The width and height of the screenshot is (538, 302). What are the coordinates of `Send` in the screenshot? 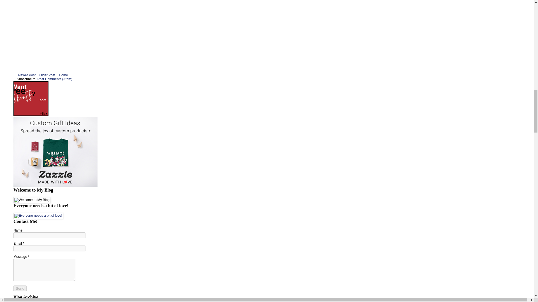 It's located at (20, 288).